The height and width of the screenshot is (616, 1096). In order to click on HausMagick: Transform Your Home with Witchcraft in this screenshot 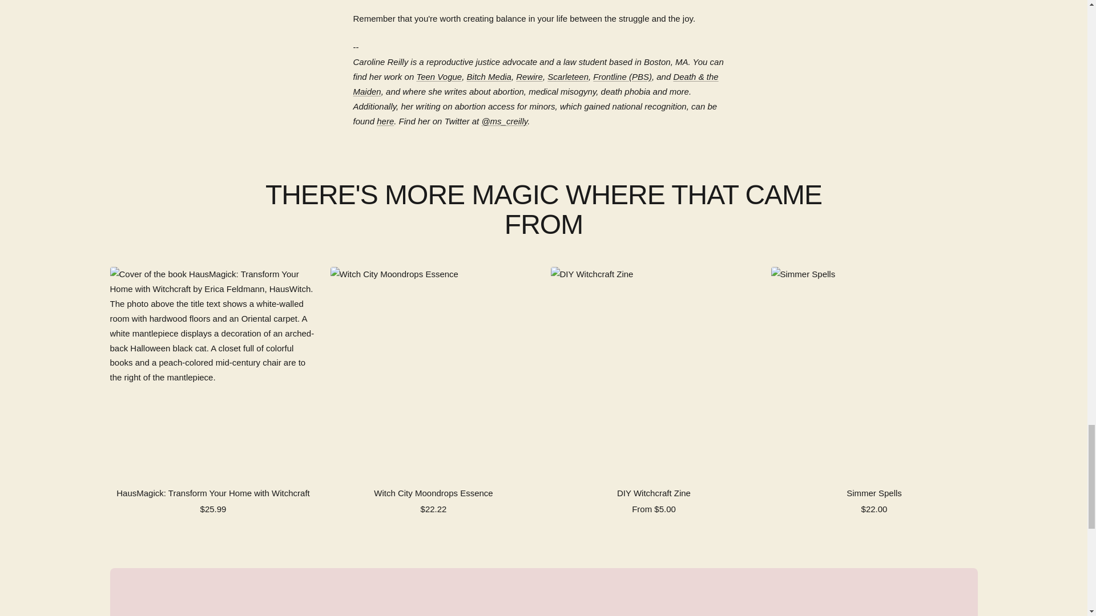, I will do `click(213, 493)`.